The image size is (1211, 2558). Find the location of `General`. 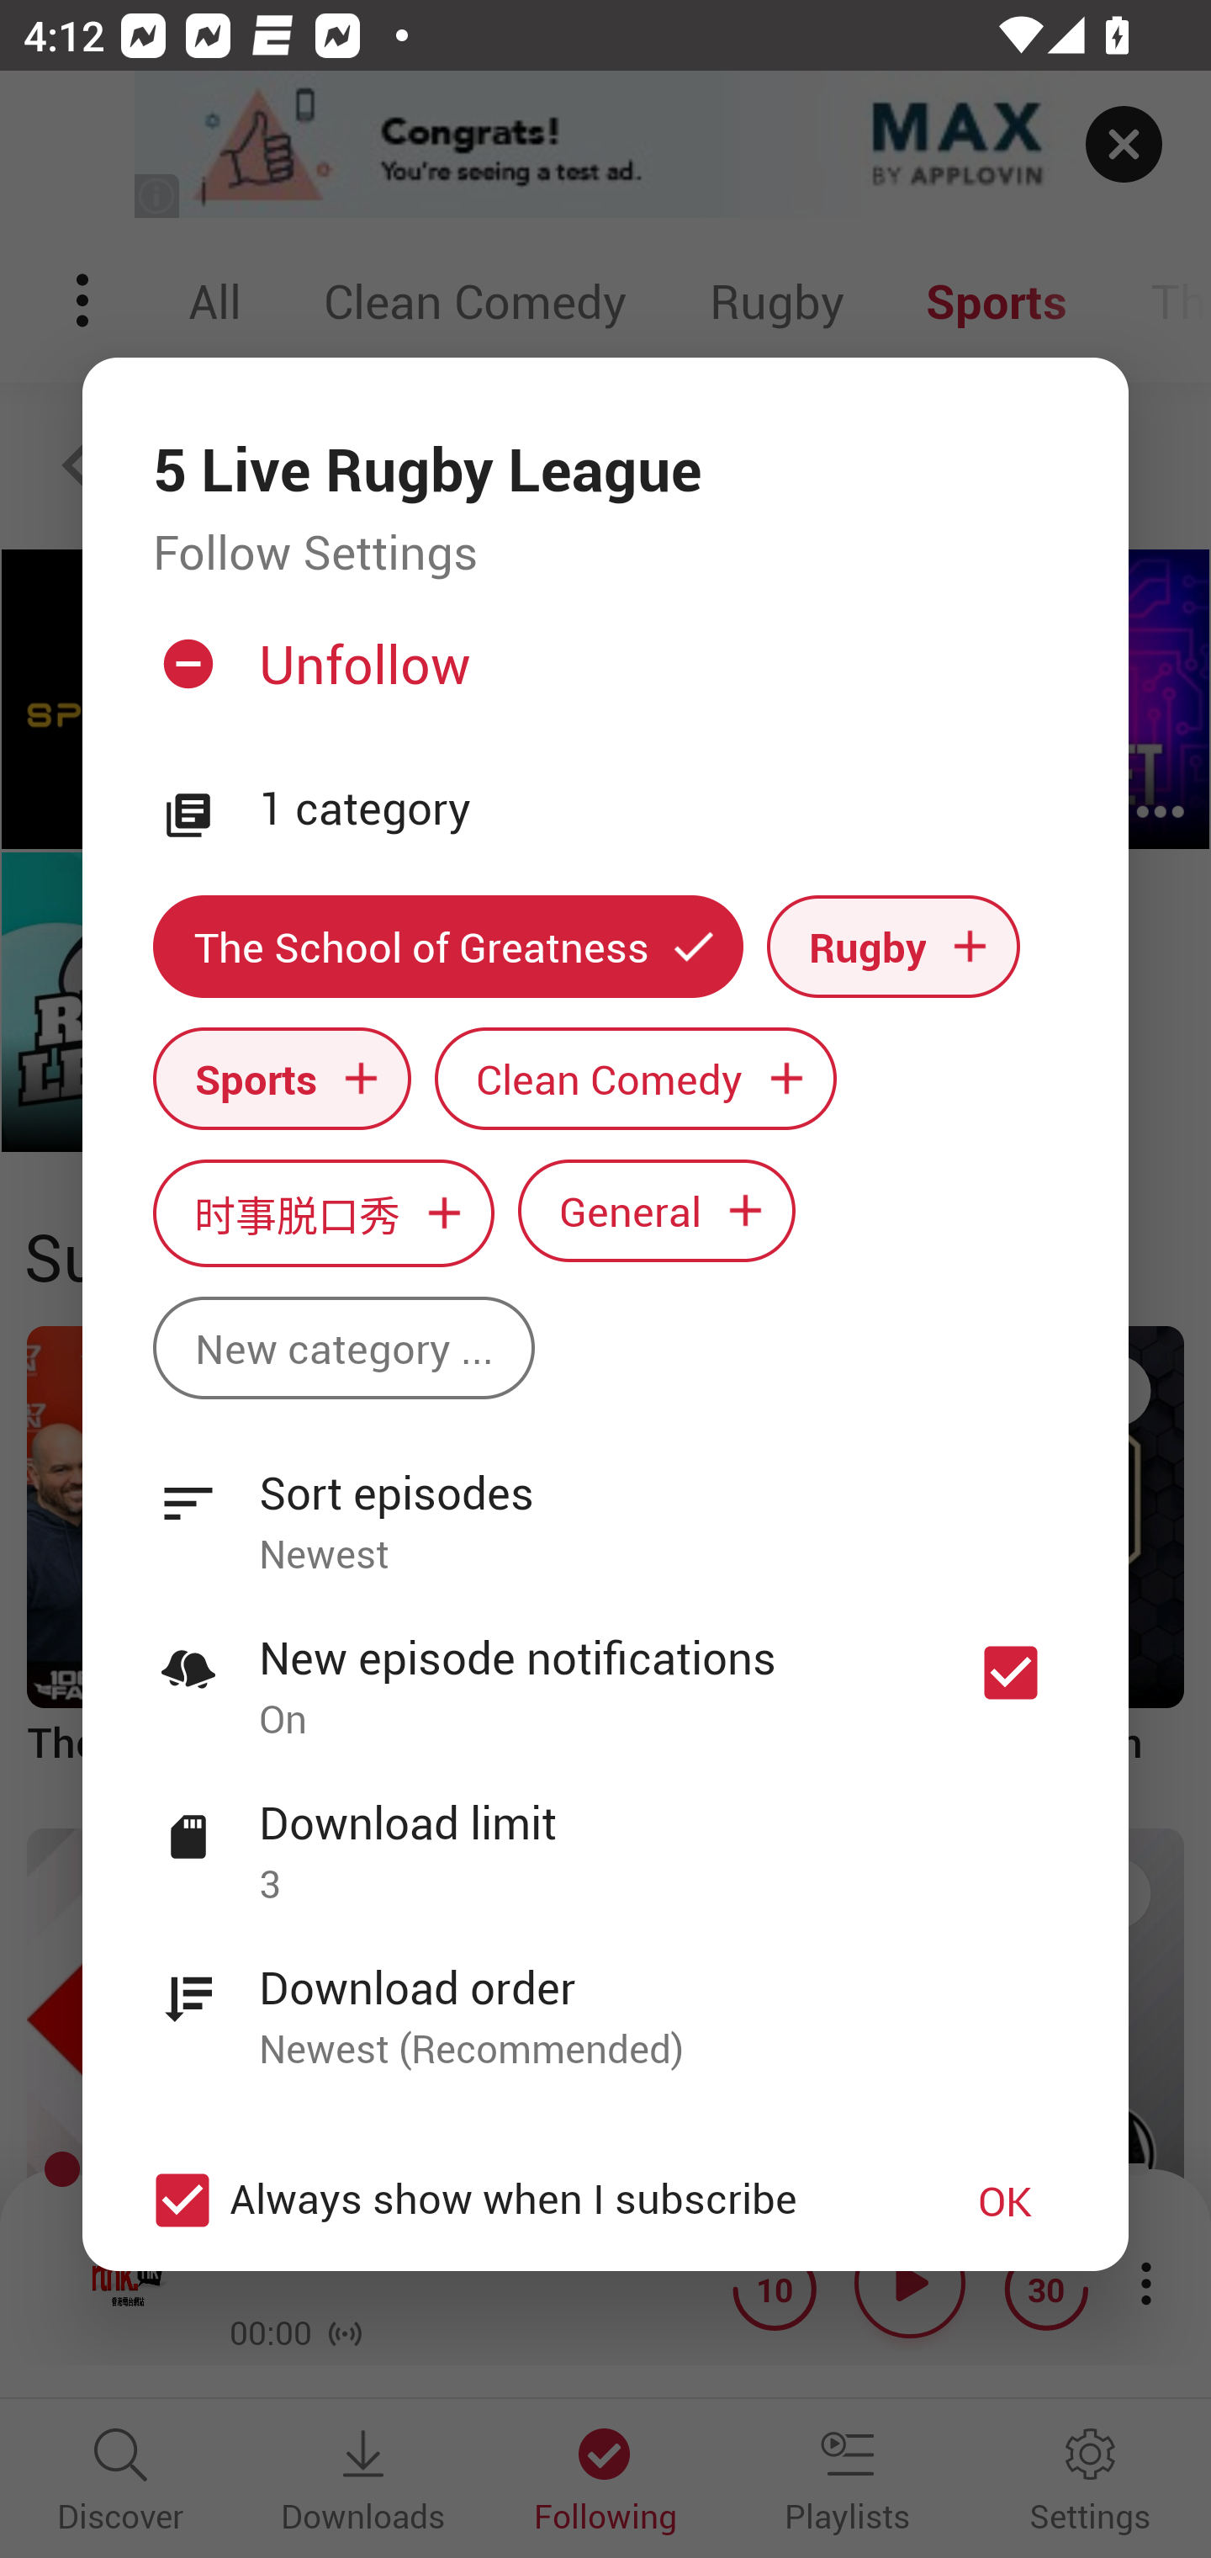

General is located at coordinates (657, 1210).